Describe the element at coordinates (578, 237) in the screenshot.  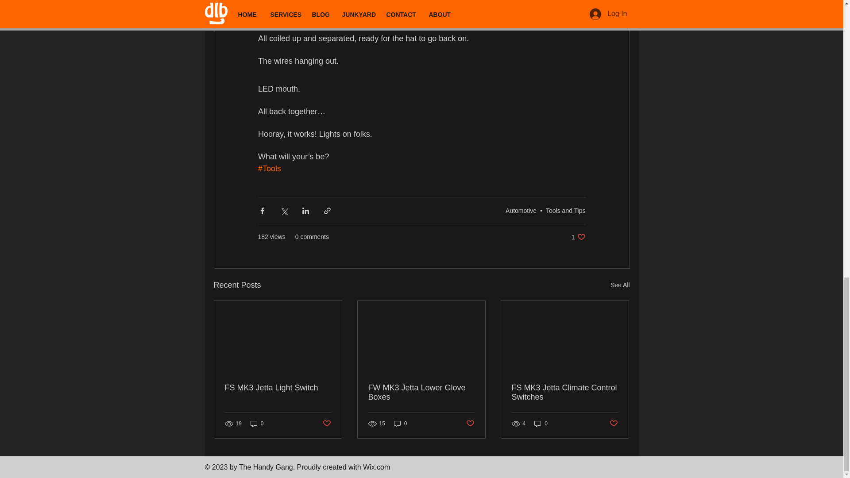
I see `See All` at that location.